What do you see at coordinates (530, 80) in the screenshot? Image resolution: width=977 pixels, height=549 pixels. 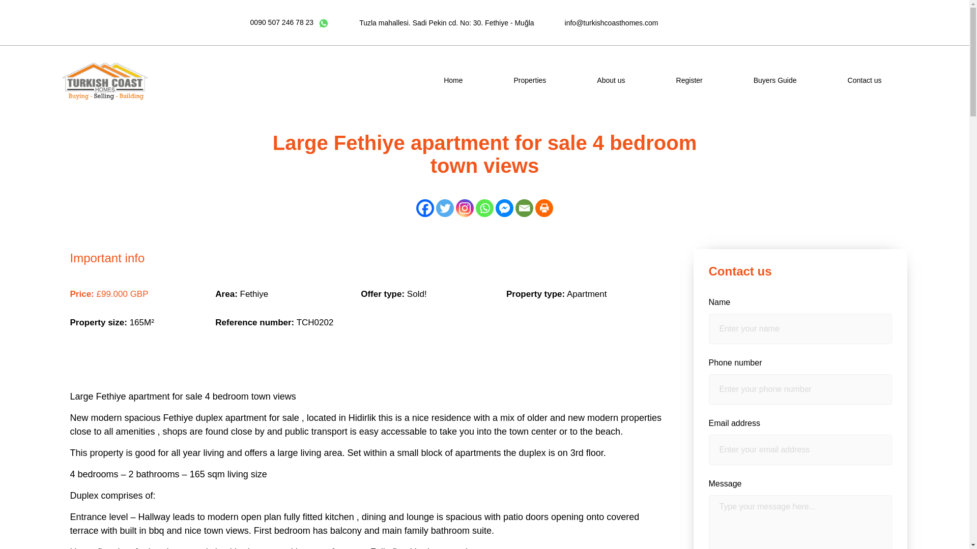 I see `Properties` at bounding box center [530, 80].